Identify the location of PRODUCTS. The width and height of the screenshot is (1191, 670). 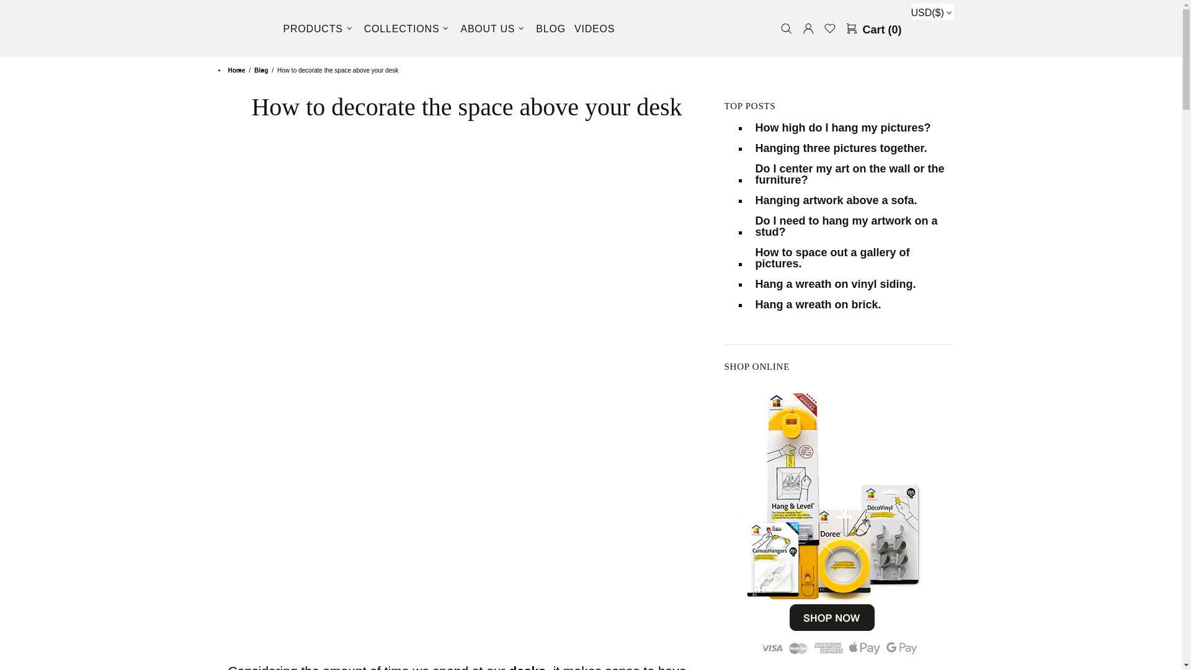
(319, 29).